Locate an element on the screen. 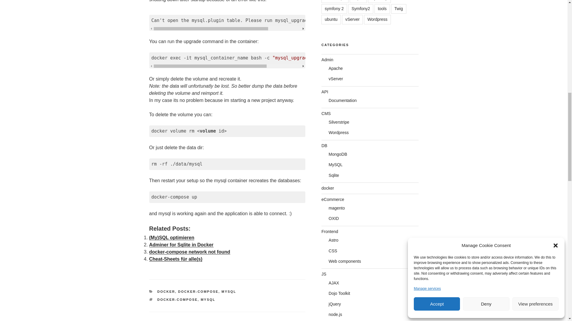  docker-compose network not found is located at coordinates (189, 252).